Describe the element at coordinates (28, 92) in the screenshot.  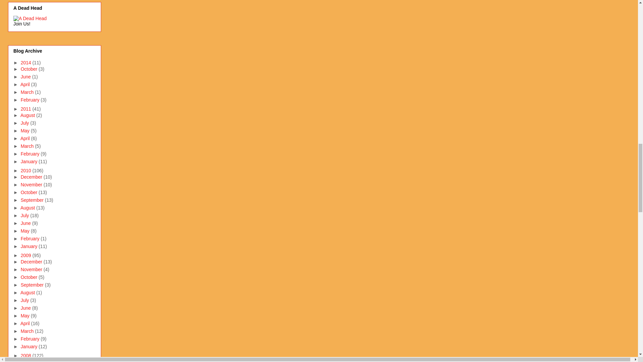
I see `March` at that location.